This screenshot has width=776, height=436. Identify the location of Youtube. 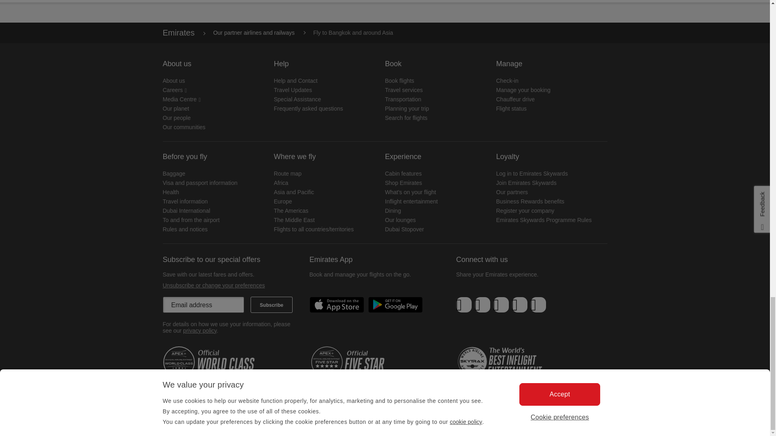
(519, 305).